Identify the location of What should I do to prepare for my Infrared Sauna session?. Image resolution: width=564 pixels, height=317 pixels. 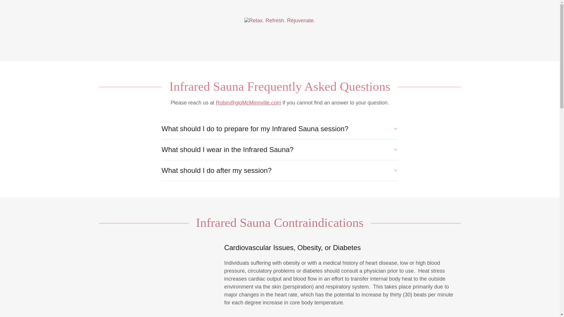
(280, 129).